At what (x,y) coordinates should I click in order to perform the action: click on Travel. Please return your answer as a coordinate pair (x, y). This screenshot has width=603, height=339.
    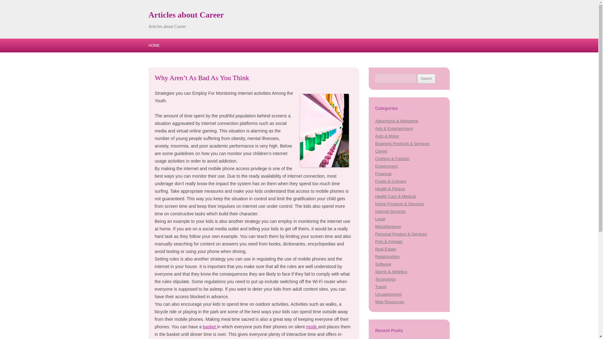
    Looking at the image, I should click on (381, 287).